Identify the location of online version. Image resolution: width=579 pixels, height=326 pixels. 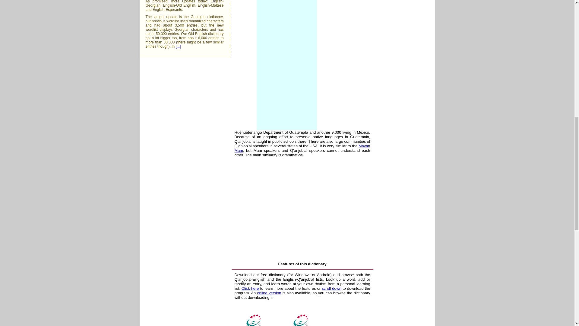
(269, 293).